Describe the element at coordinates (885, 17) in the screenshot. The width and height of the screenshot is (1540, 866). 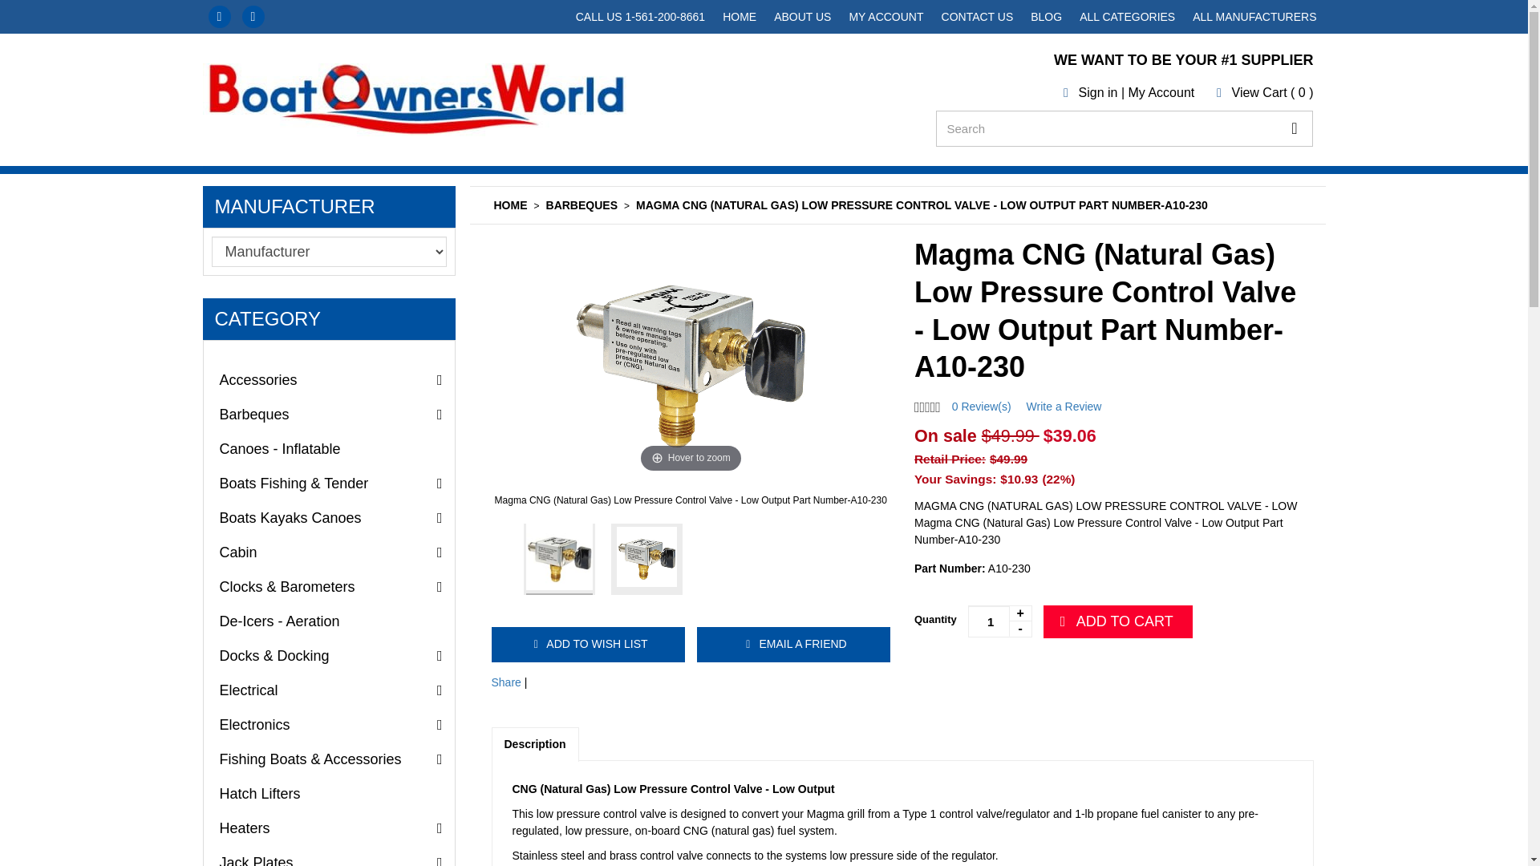
I see `MY ACCOUNT` at that location.